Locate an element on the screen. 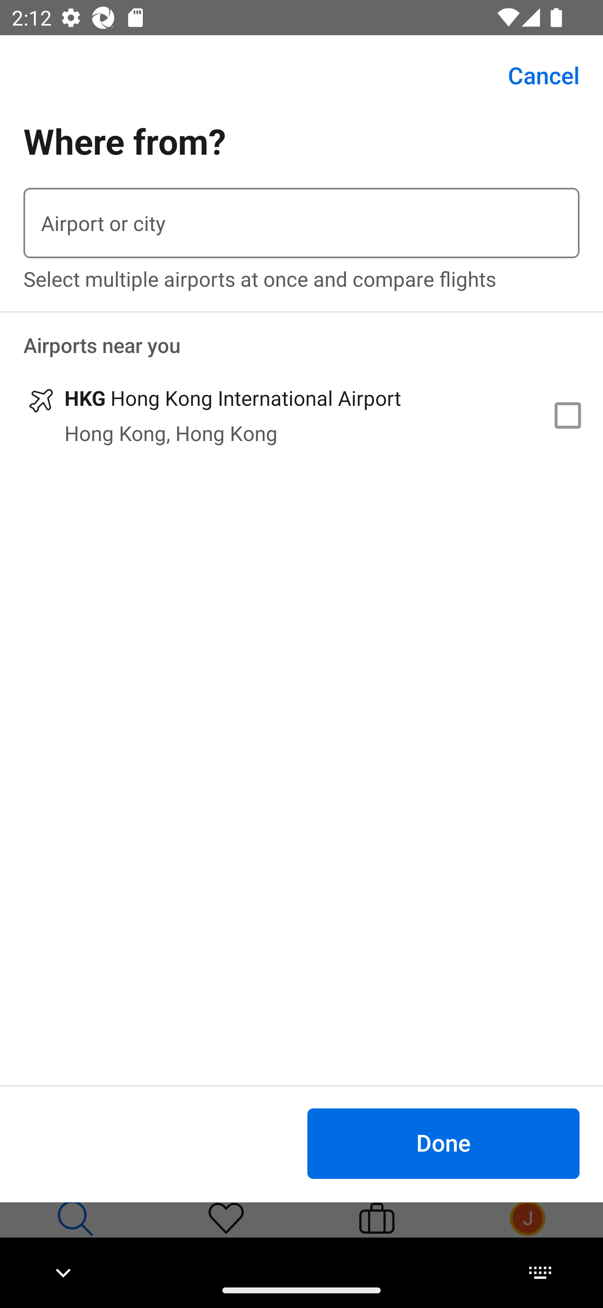 The width and height of the screenshot is (603, 1308). Cancel is located at coordinates (534, 75).